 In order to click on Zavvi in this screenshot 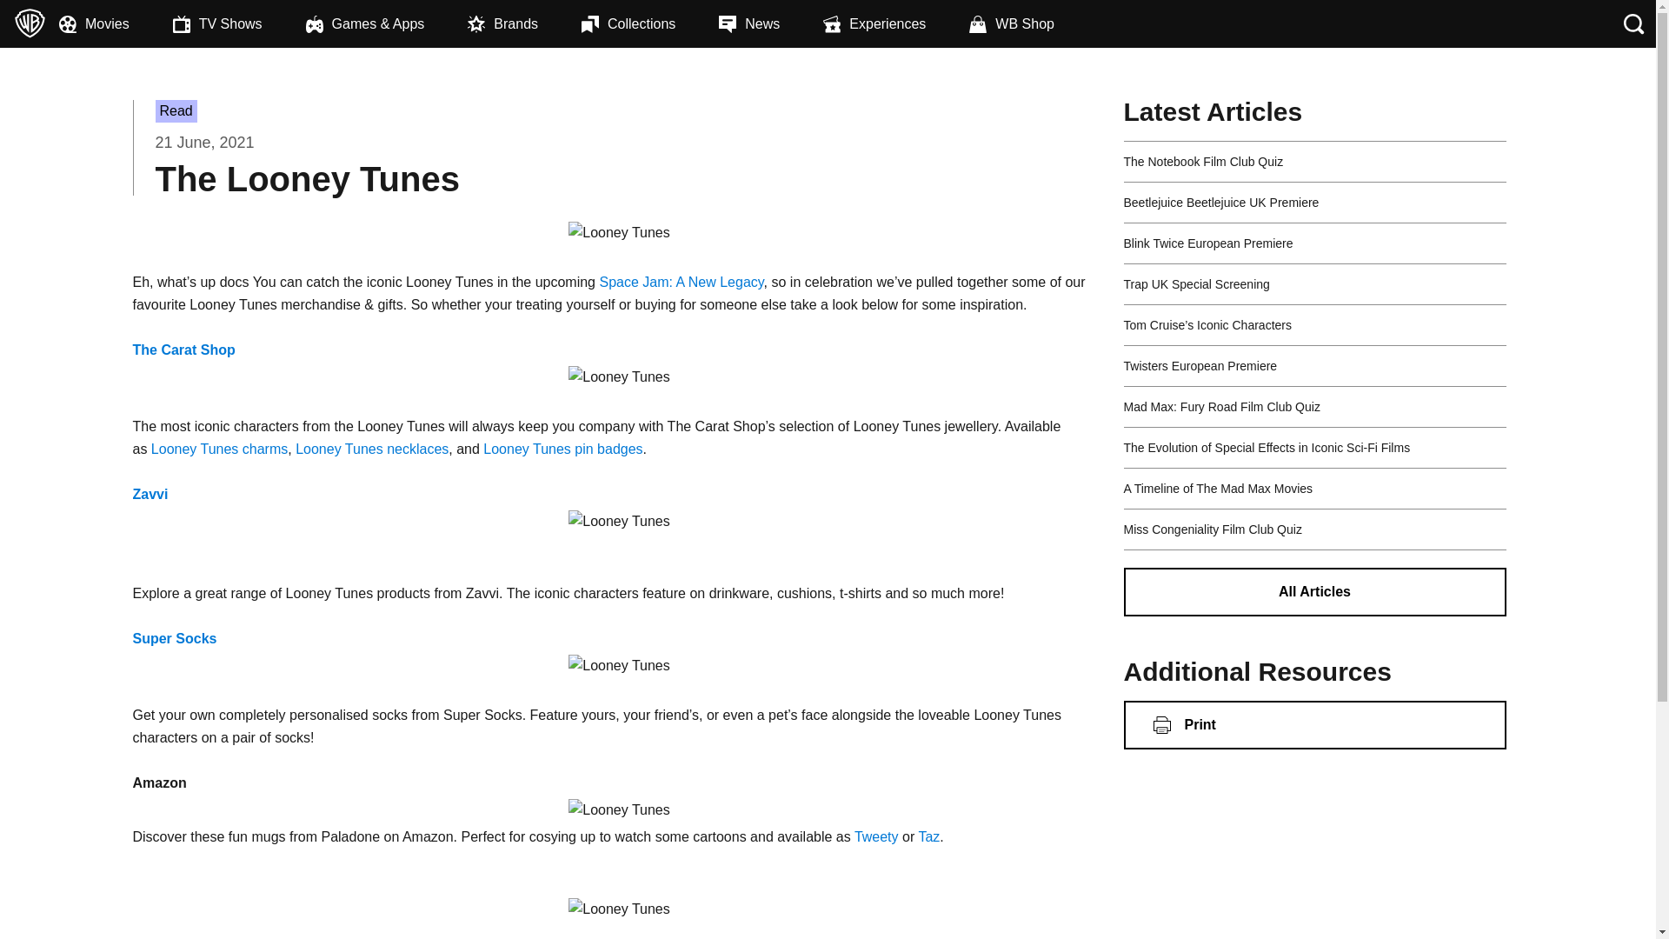, I will do `click(150, 494)`.